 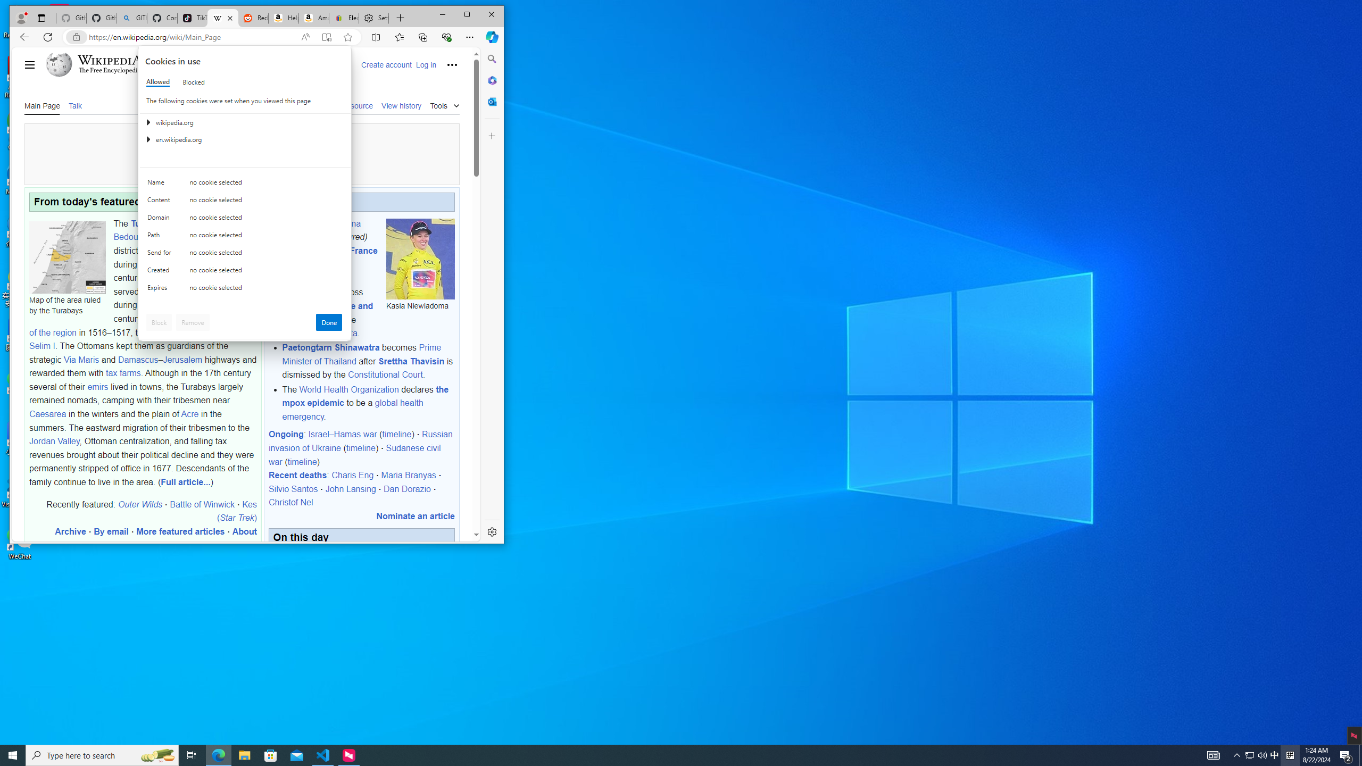 What do you see at coordinates (329, 322) in the screenshot?
I see `Done` at bounding box center [329, 322].